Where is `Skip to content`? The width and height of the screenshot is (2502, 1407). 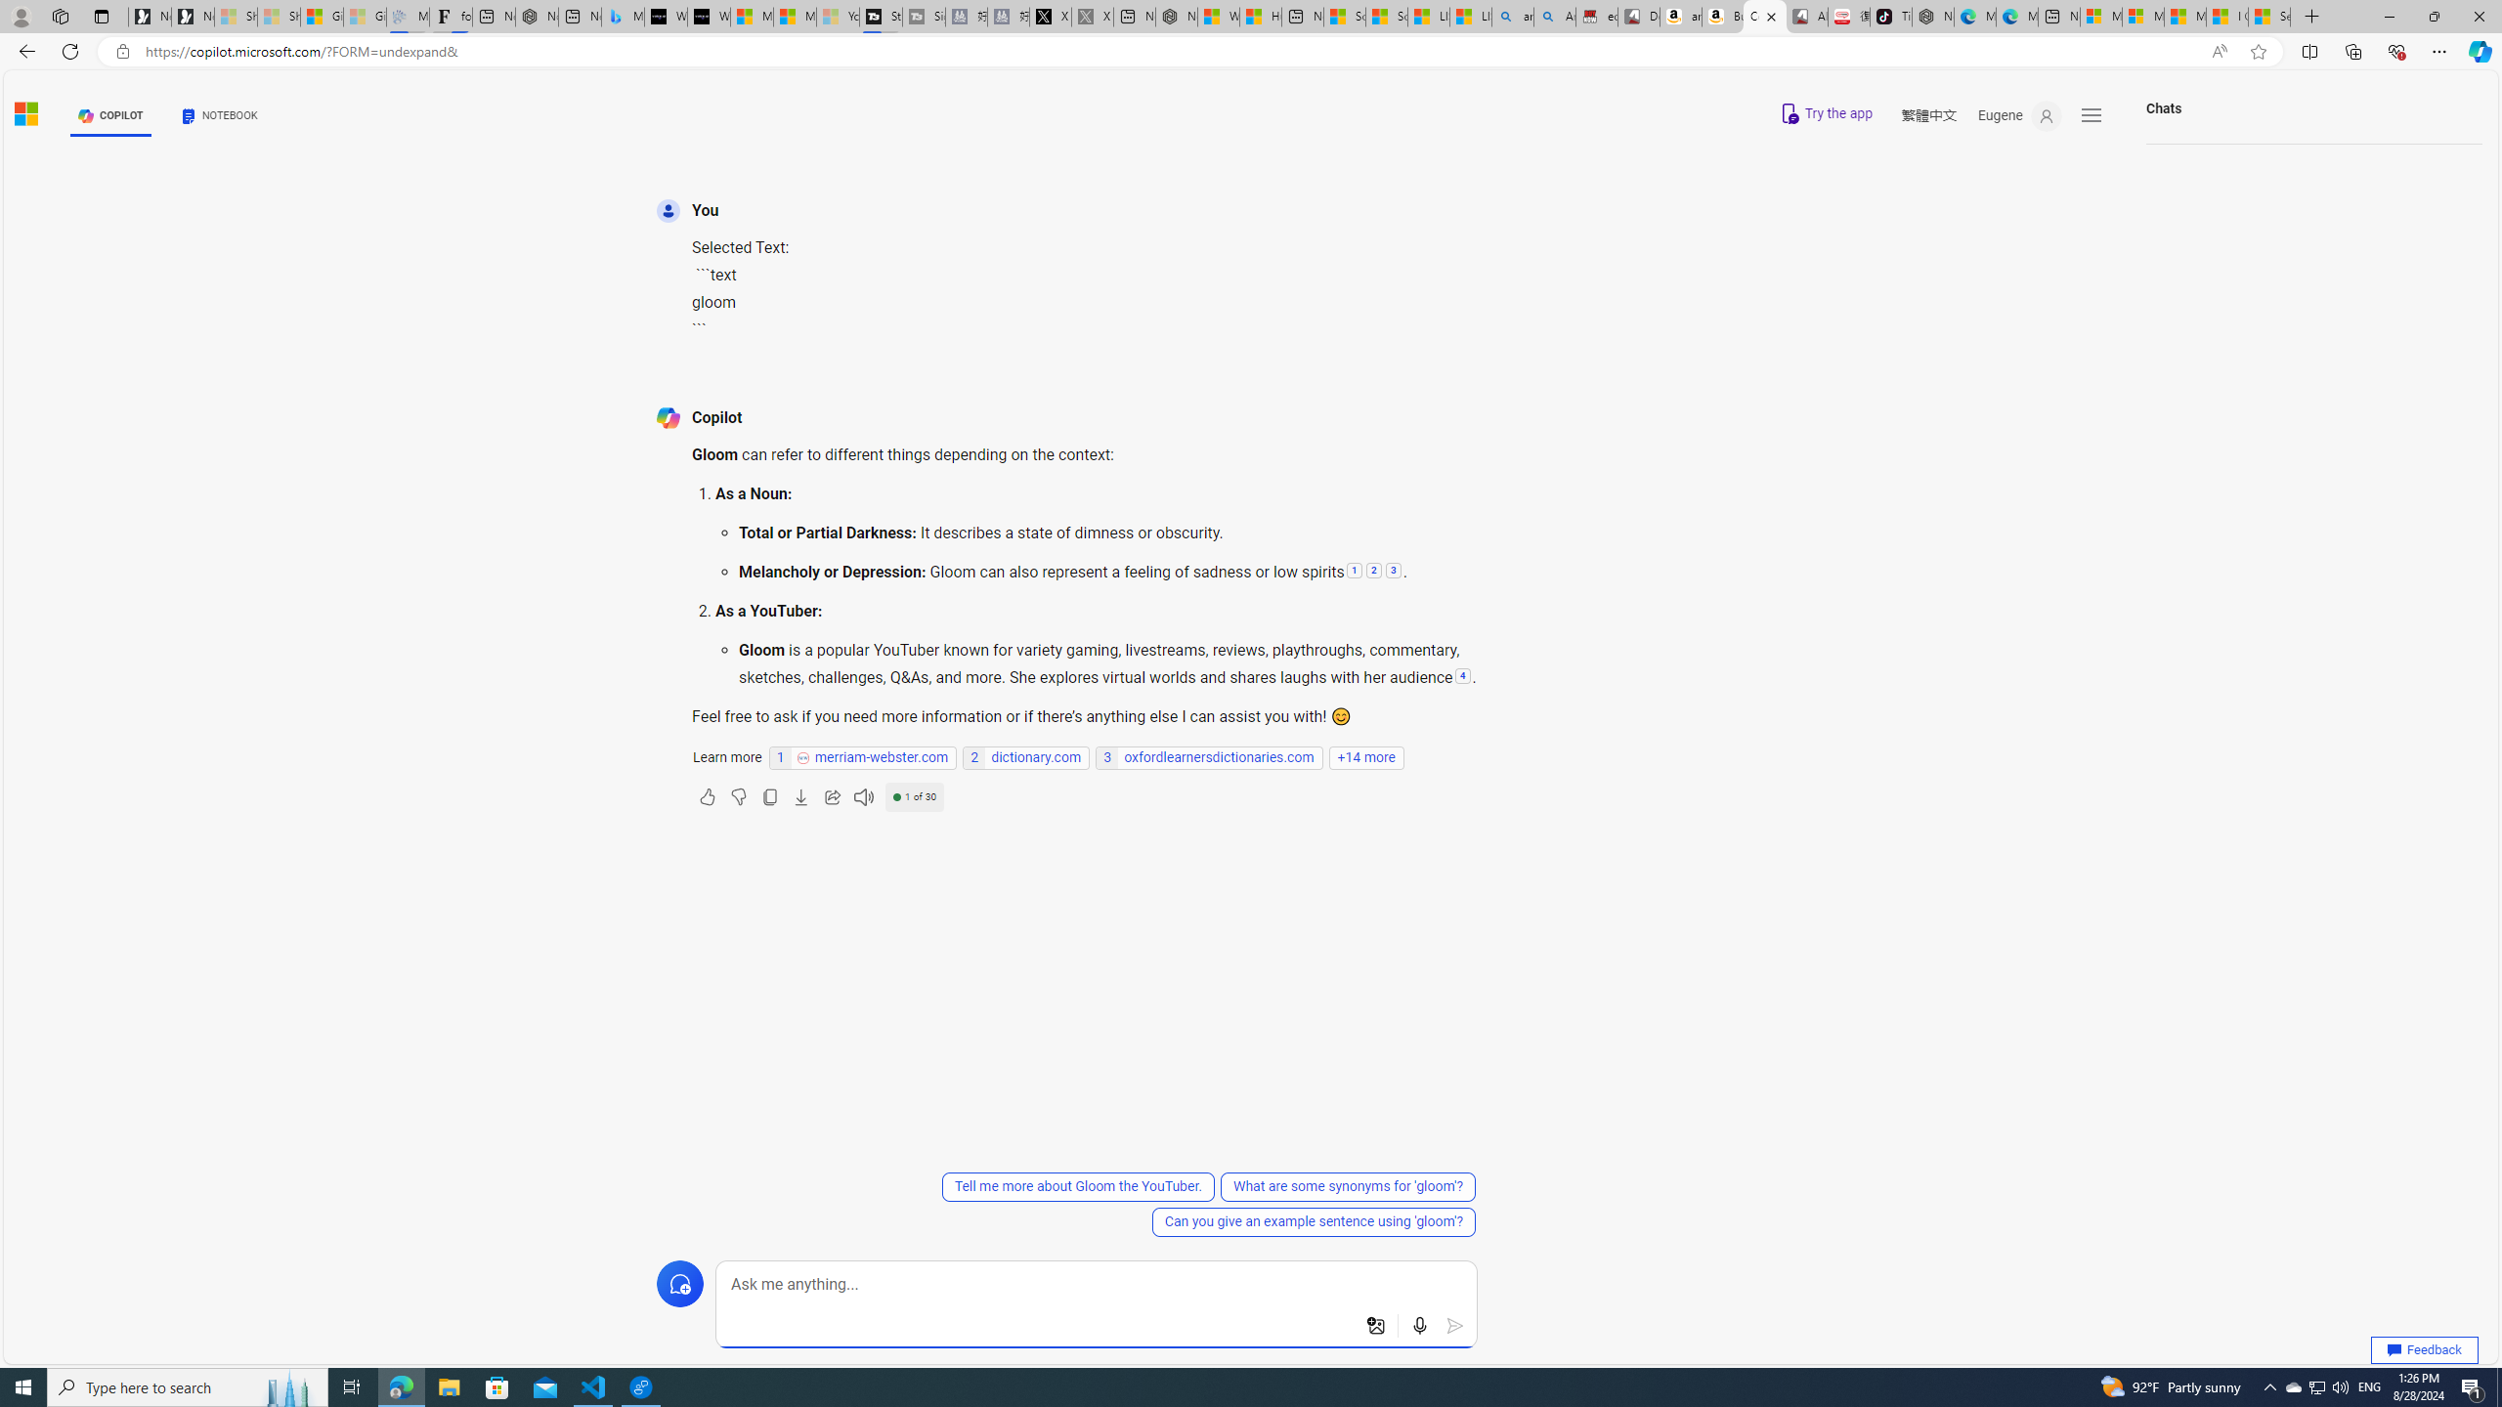 Skip to content is located at coordinates (64, 109).